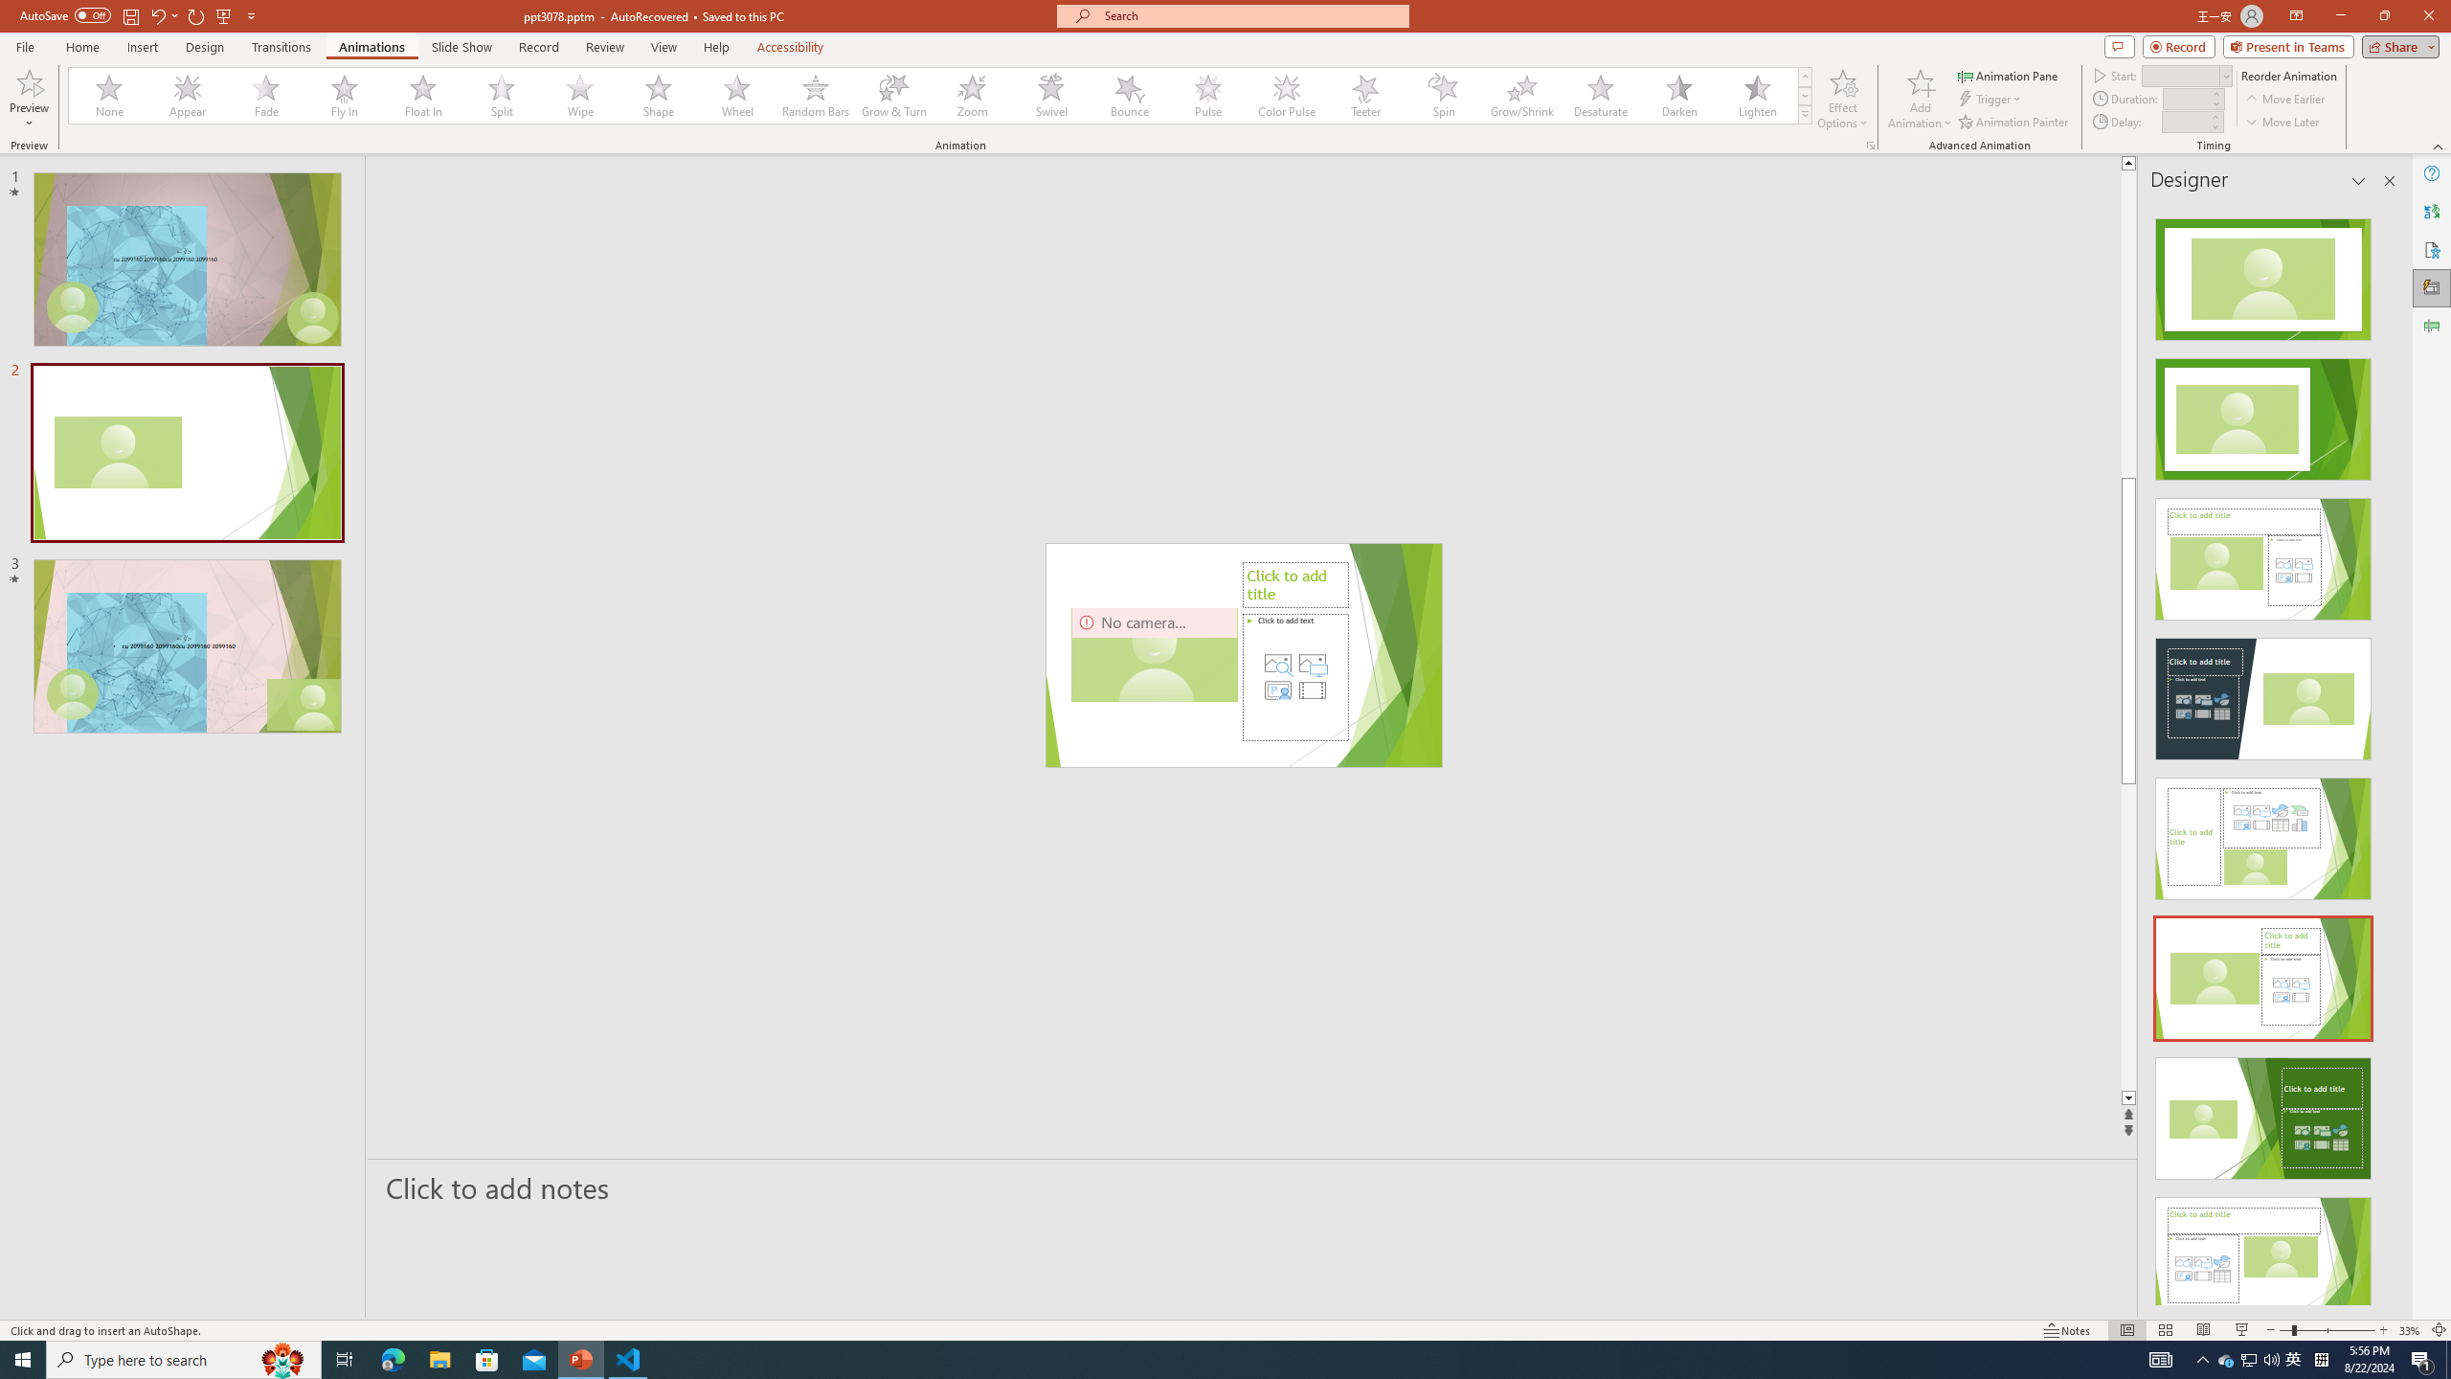  What do you see at coordinates (2202, 1330) in the screenshot?
I see `Reading View` at bounding box center [2202, 1330].